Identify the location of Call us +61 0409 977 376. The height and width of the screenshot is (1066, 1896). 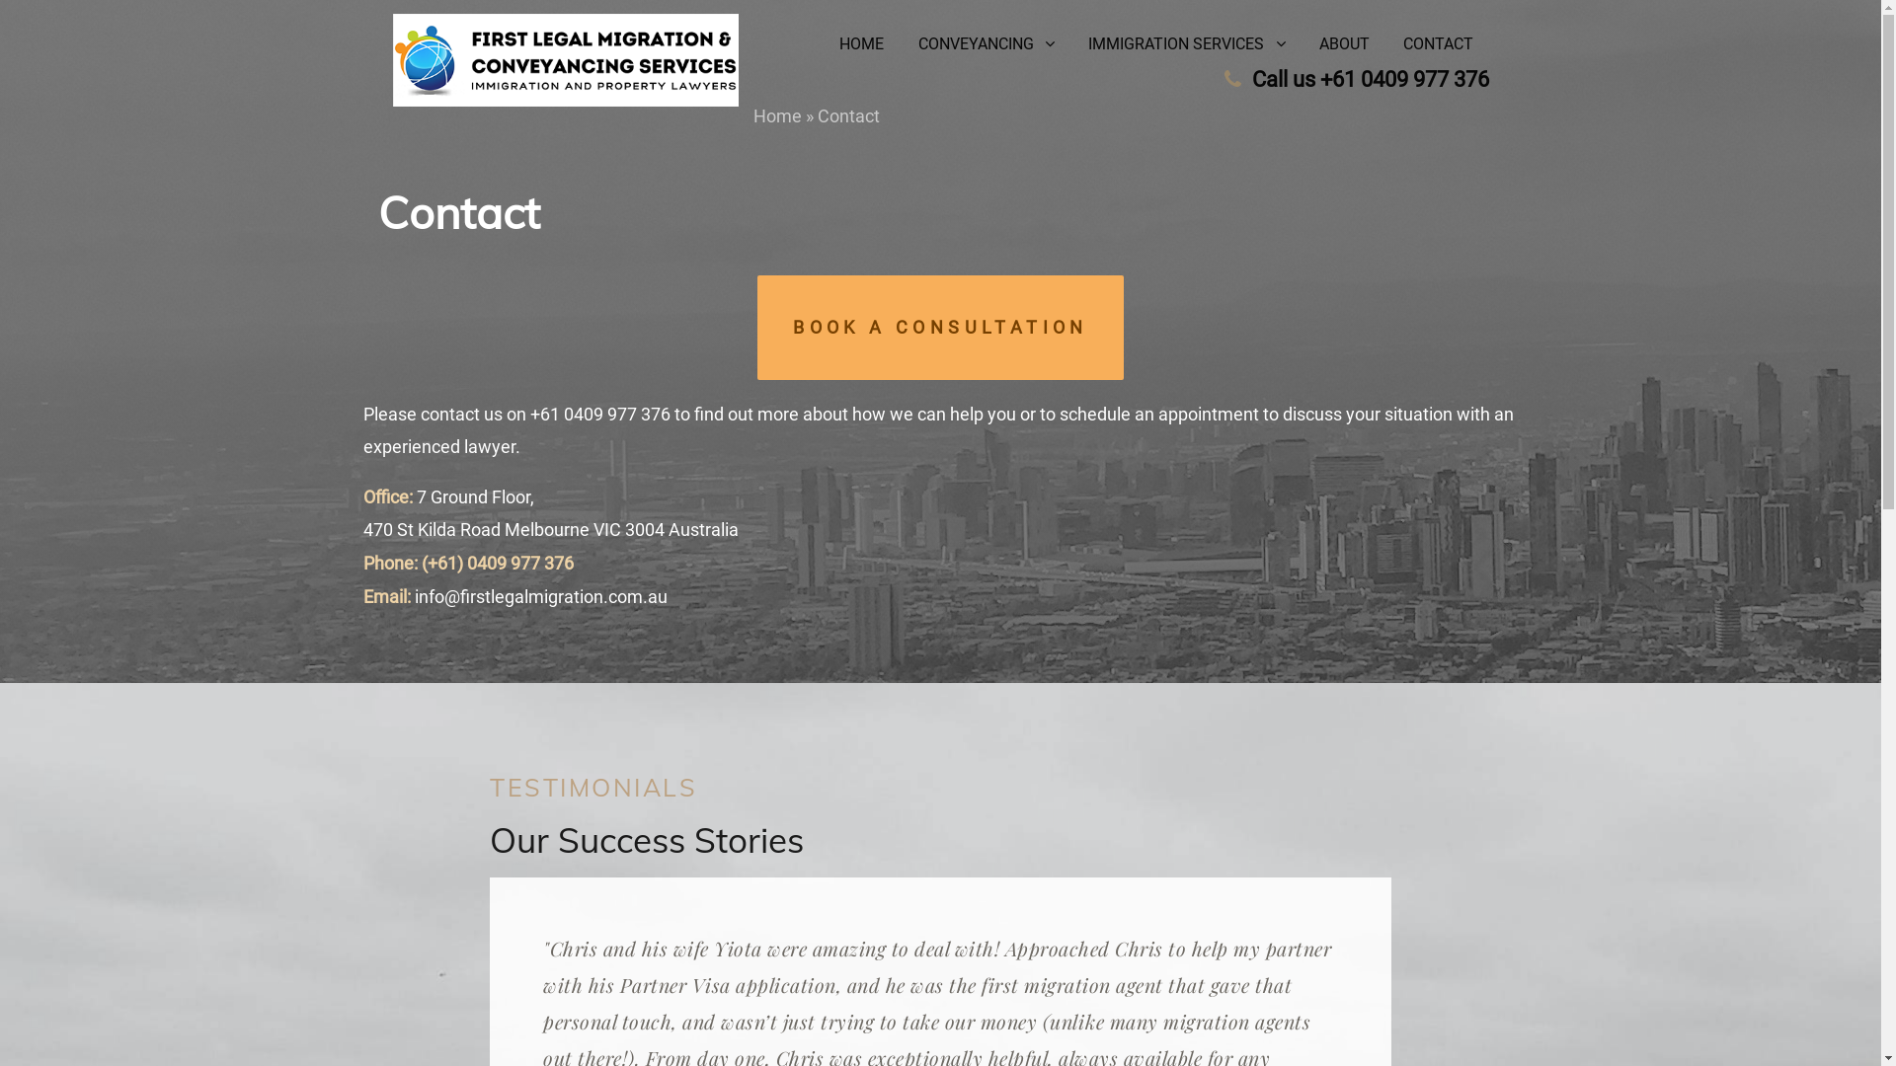
(1371, 79).